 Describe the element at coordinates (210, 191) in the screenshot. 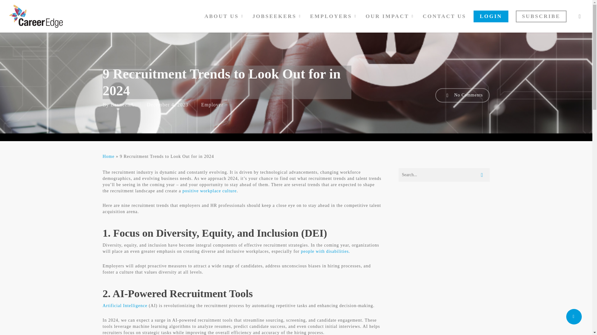

I see `positive workplace culture` at that location.